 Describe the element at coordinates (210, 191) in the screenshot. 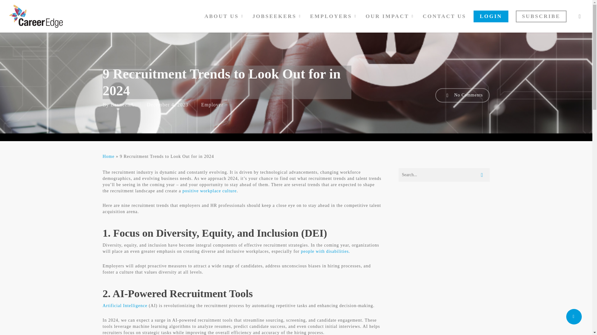

I see `positive workplace culture` at that location.